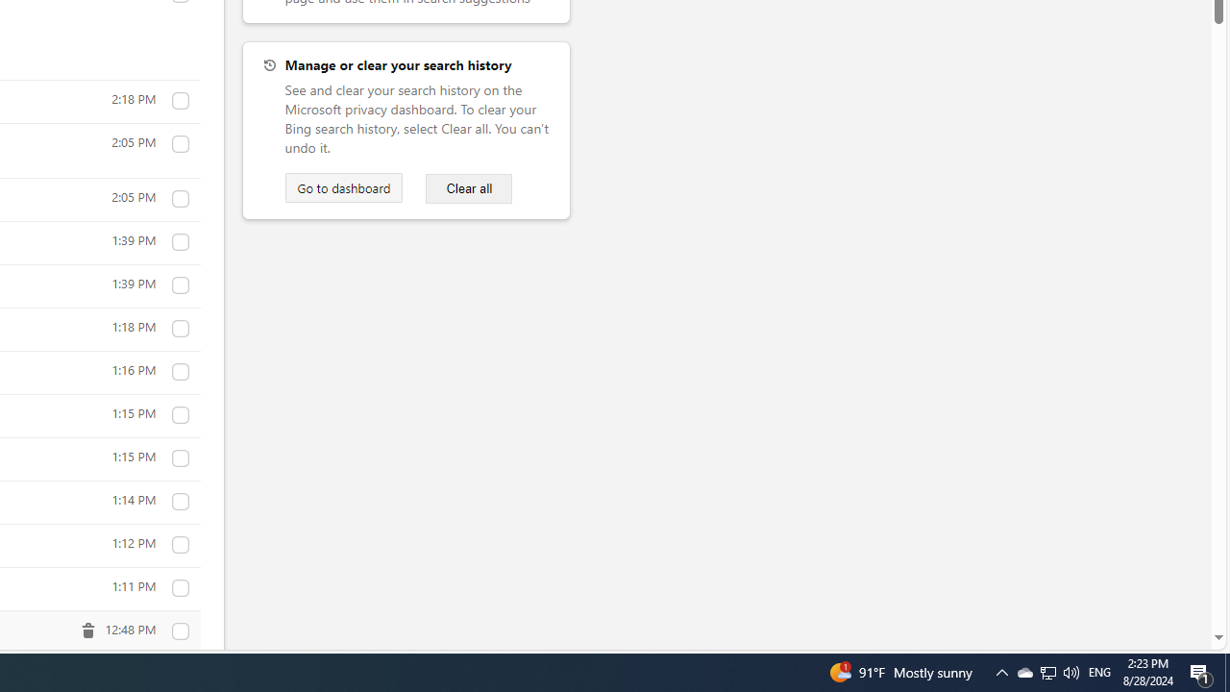 The image size is (1230, 692). I want to click on Go to dashboard, so click(343, 187).